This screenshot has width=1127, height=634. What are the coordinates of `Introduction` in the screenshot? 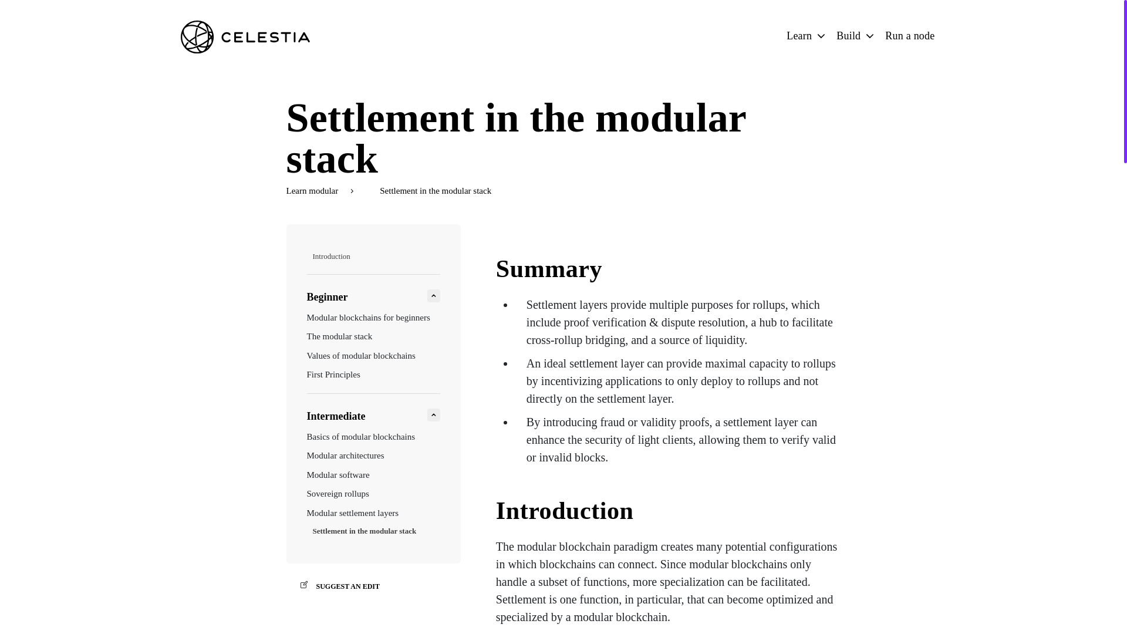 It's located at (330, 256).